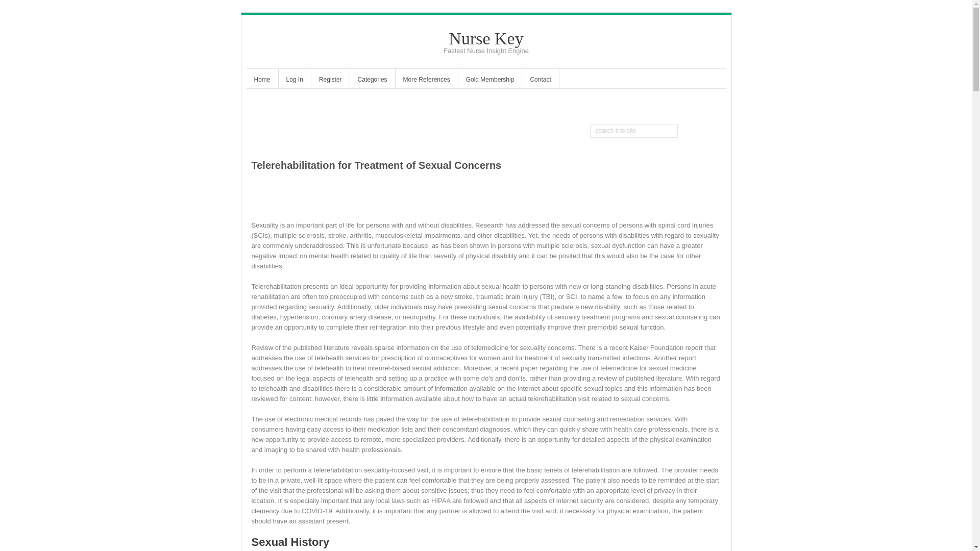 The height and width of the screenshot is (551, 980). Describe the element at coordinates (294, 81) in the screenshot. I see `Log In` at that location.